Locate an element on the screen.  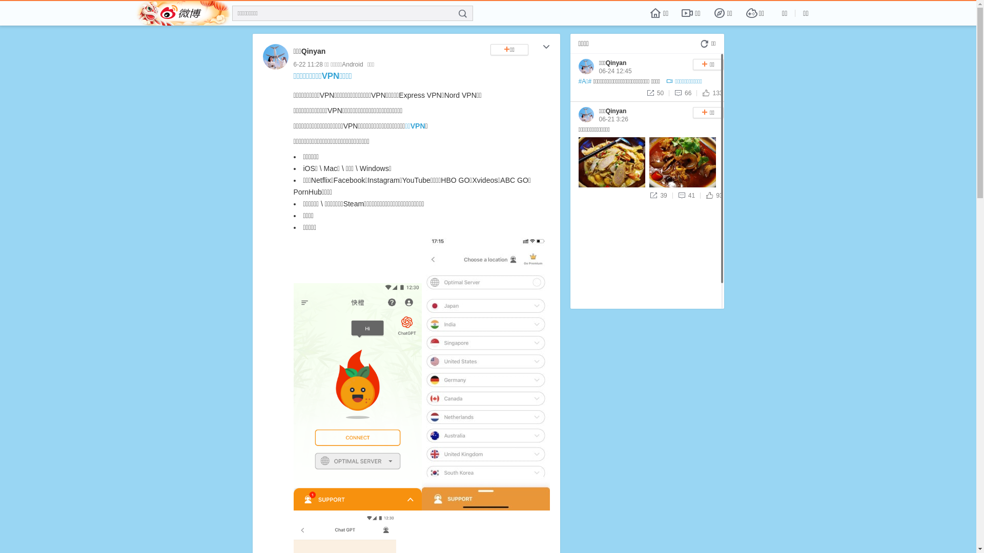
06-24 12:45 is located at coordinates (615, 71).